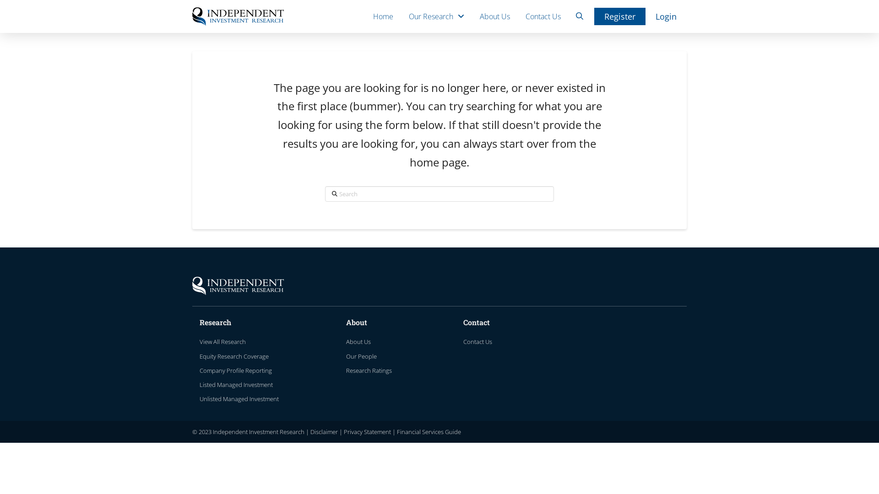  I want to click on Company Profile Reporting, so click(240, 370).